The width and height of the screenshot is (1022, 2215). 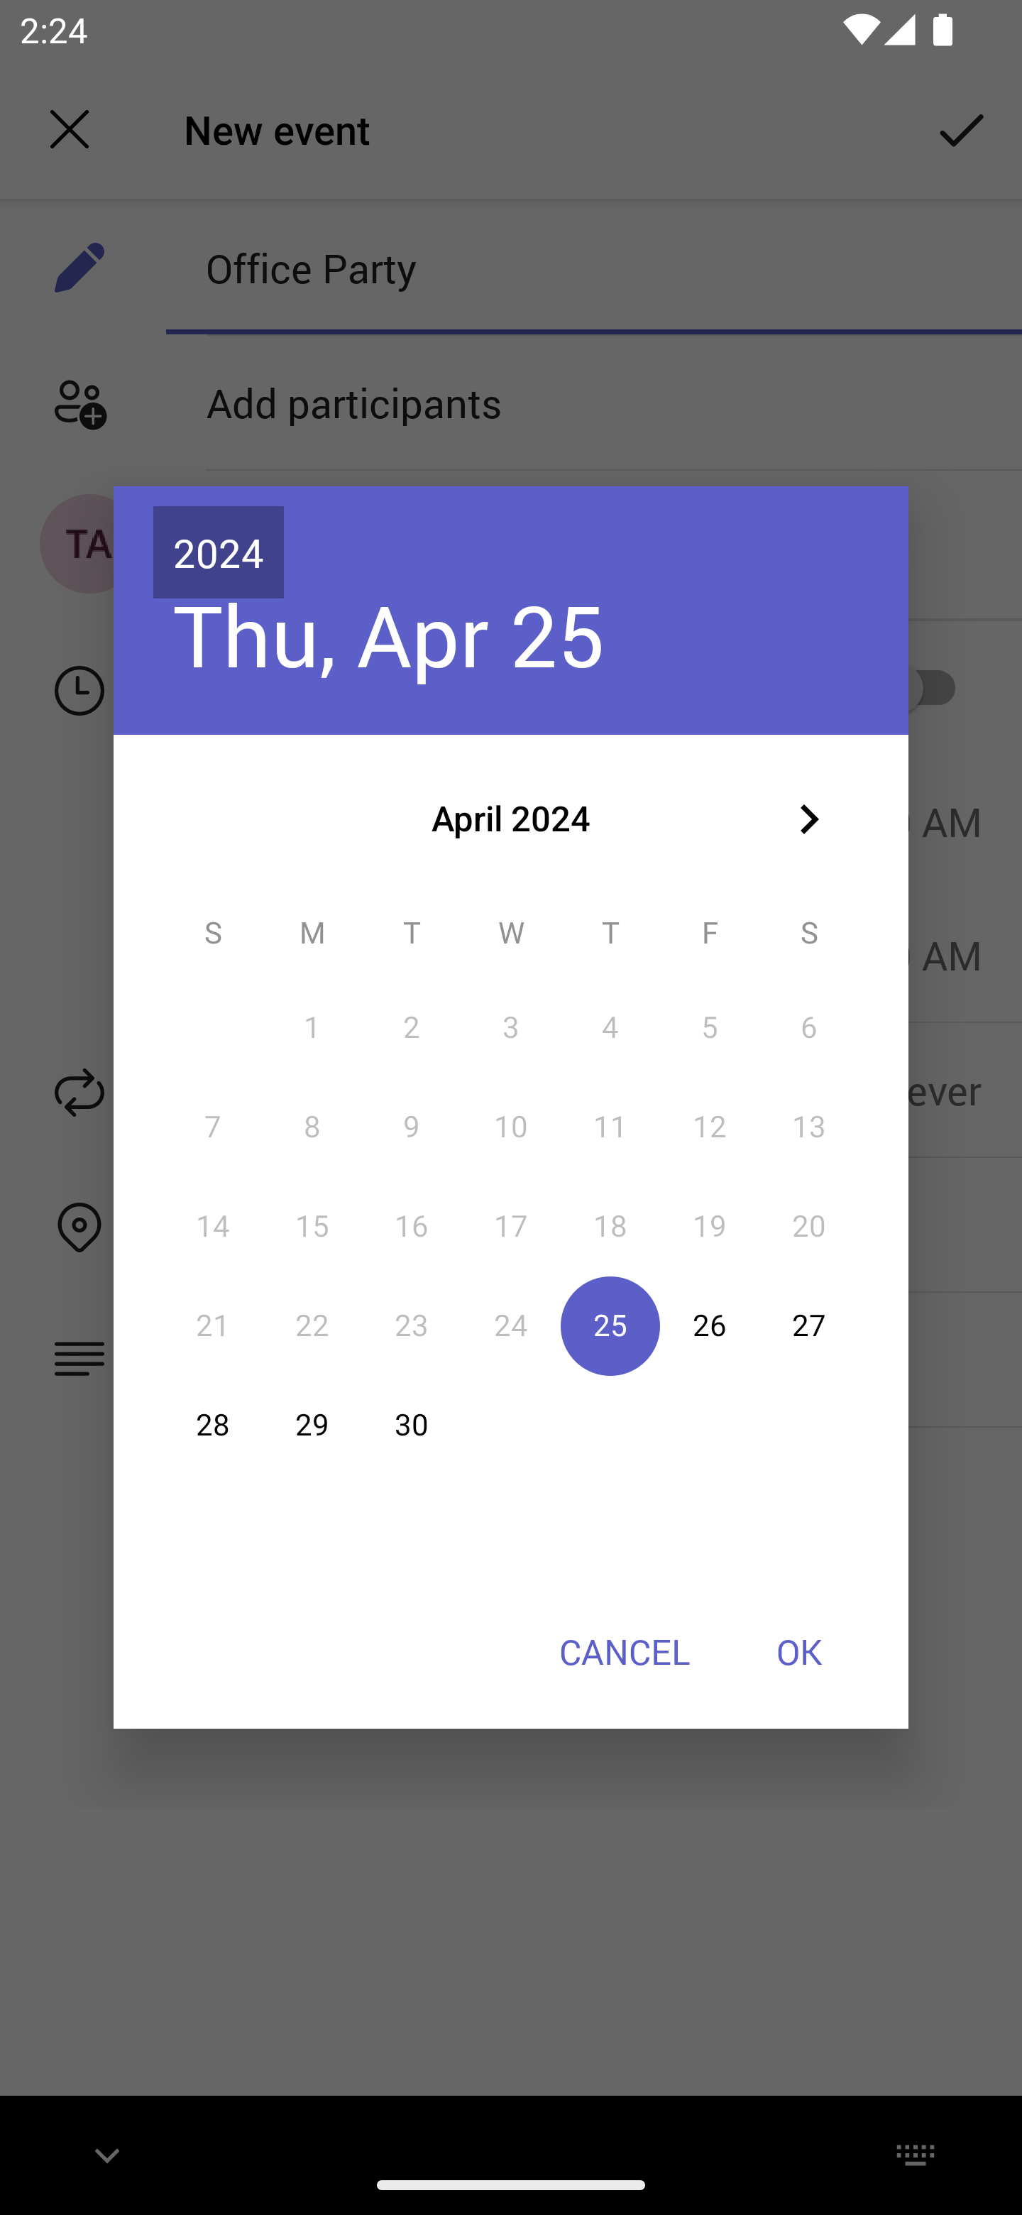 I want to click on Thu, Apr 25, so click(x=389, y=635).